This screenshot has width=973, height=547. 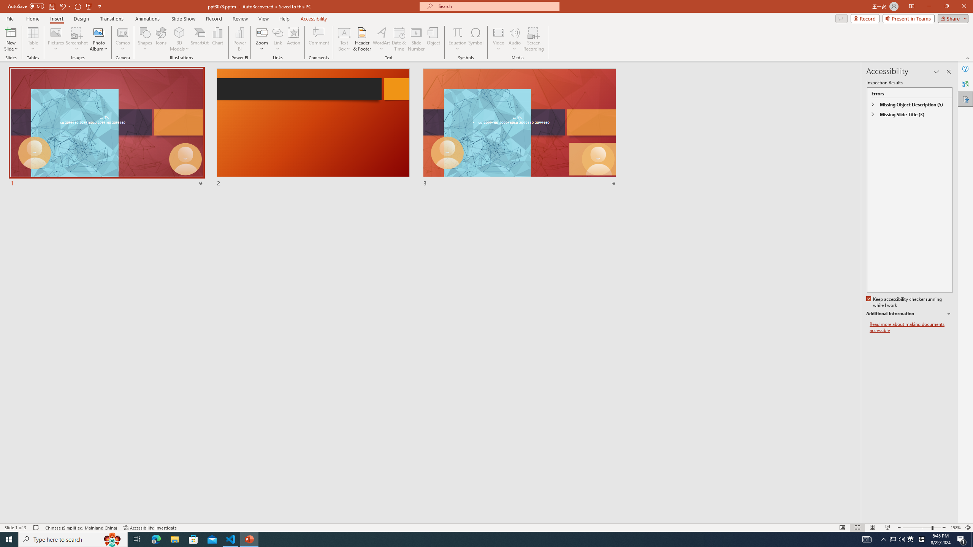 I want to click on SmartArt..., so click(x=200, y=39).